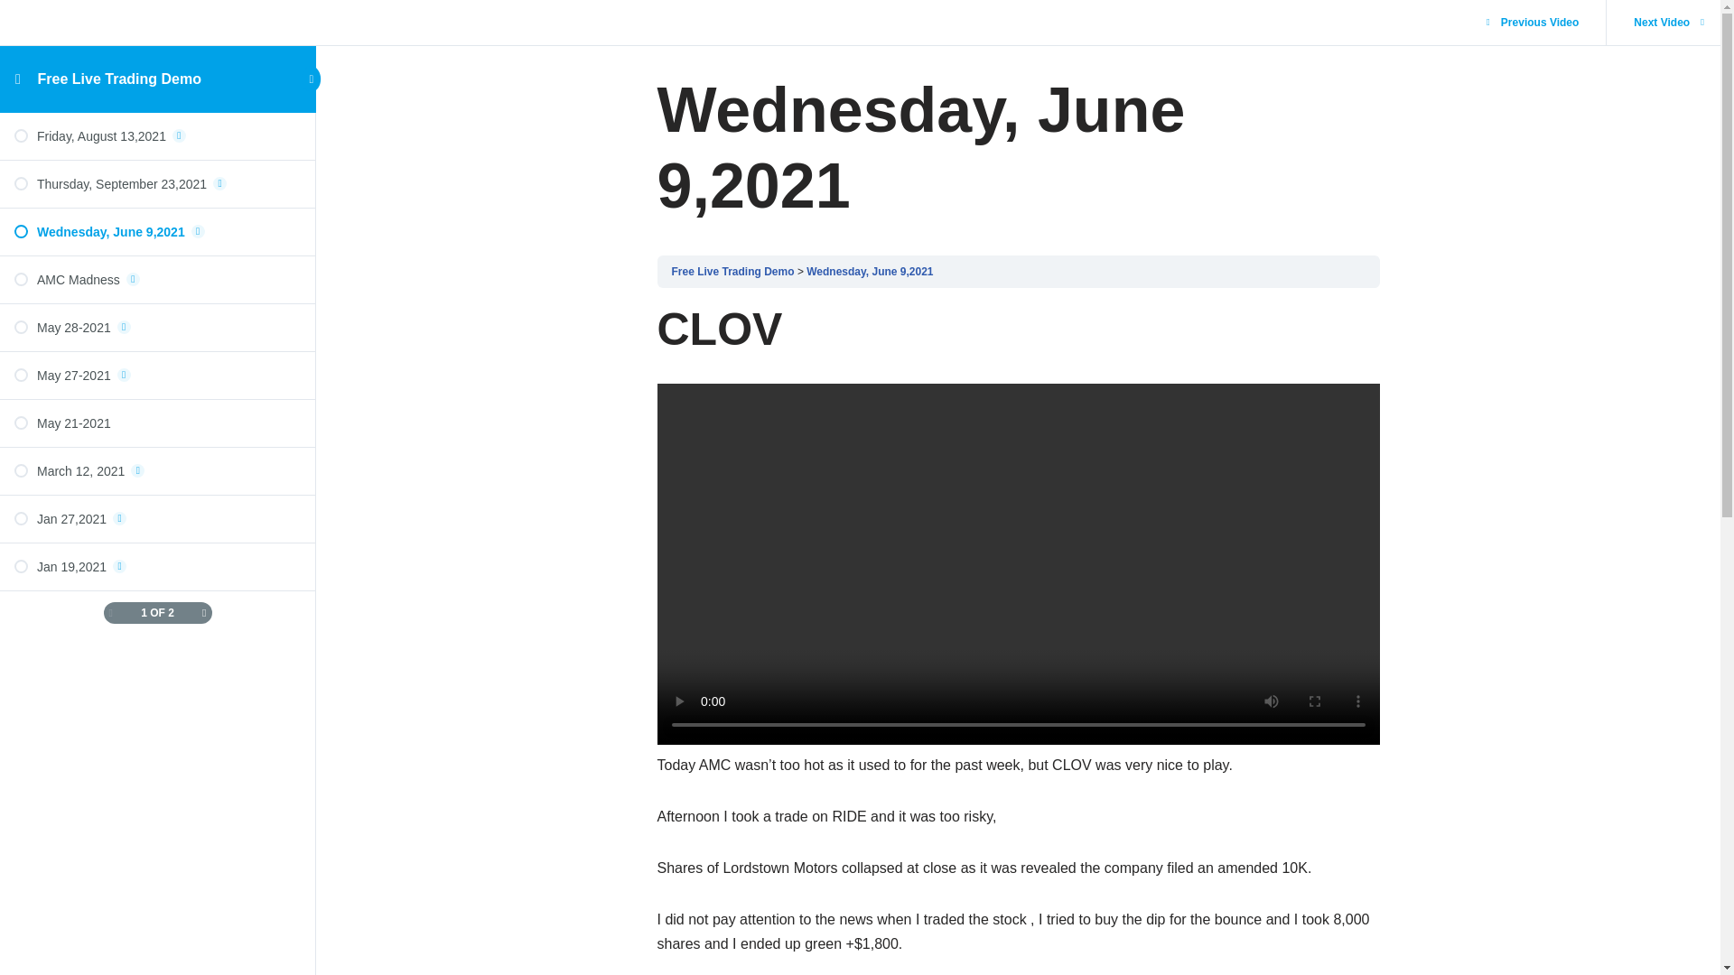 The height and width of the screenshot is (975, 1734). Describe the element at coordinates (157, 518) in the screenshot. I see `Jan 27,2021` at that location.